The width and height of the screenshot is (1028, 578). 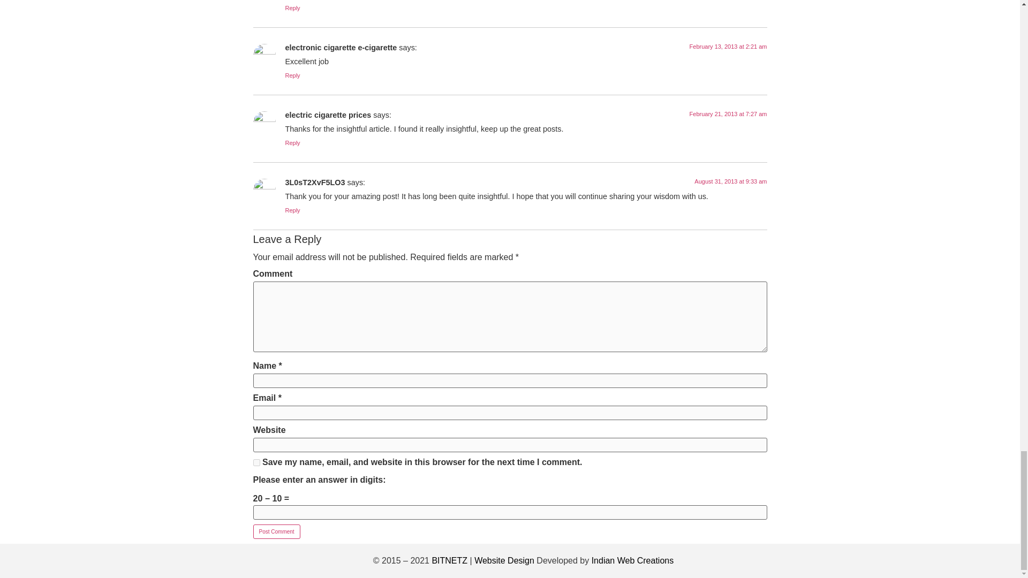 What do you see at coordinates (276, 531) in the screenshot?
I see `Post Comment` at bounding box center [276, 531].